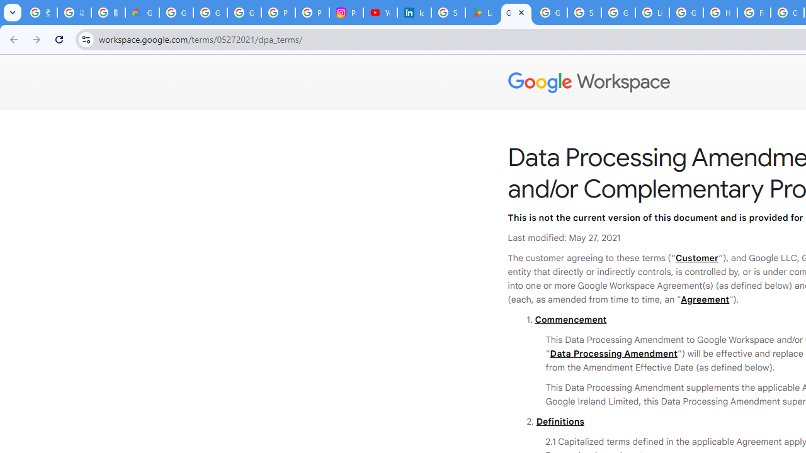 This screenshot has width=806, height=453. What do you see at coordinates (448, 13) in the screenshot?
I see `Sign in - Google Accounts` at bounding box center [448, 13].